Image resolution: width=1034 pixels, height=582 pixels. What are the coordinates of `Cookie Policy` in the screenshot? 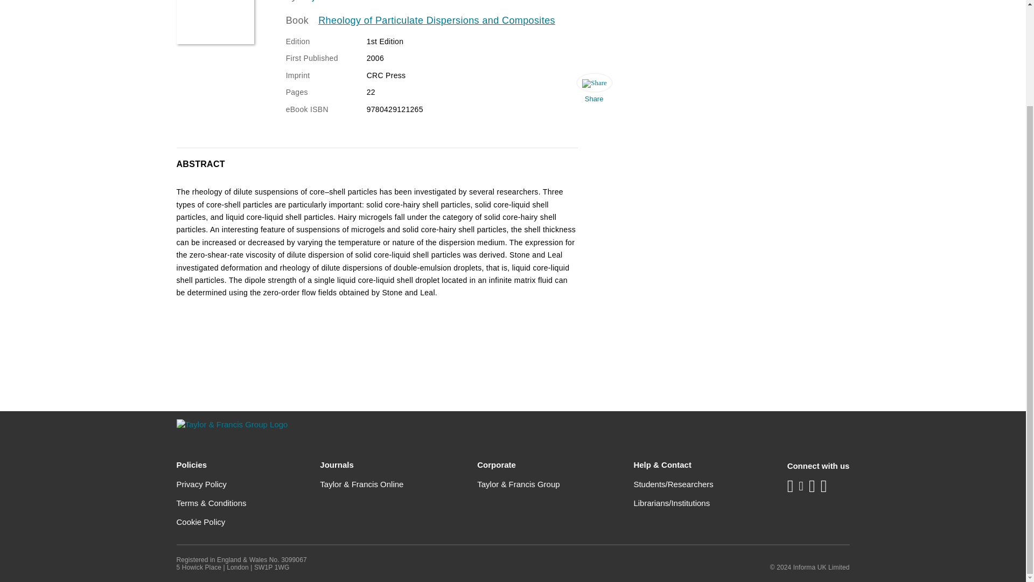 It's located at (201, 522).